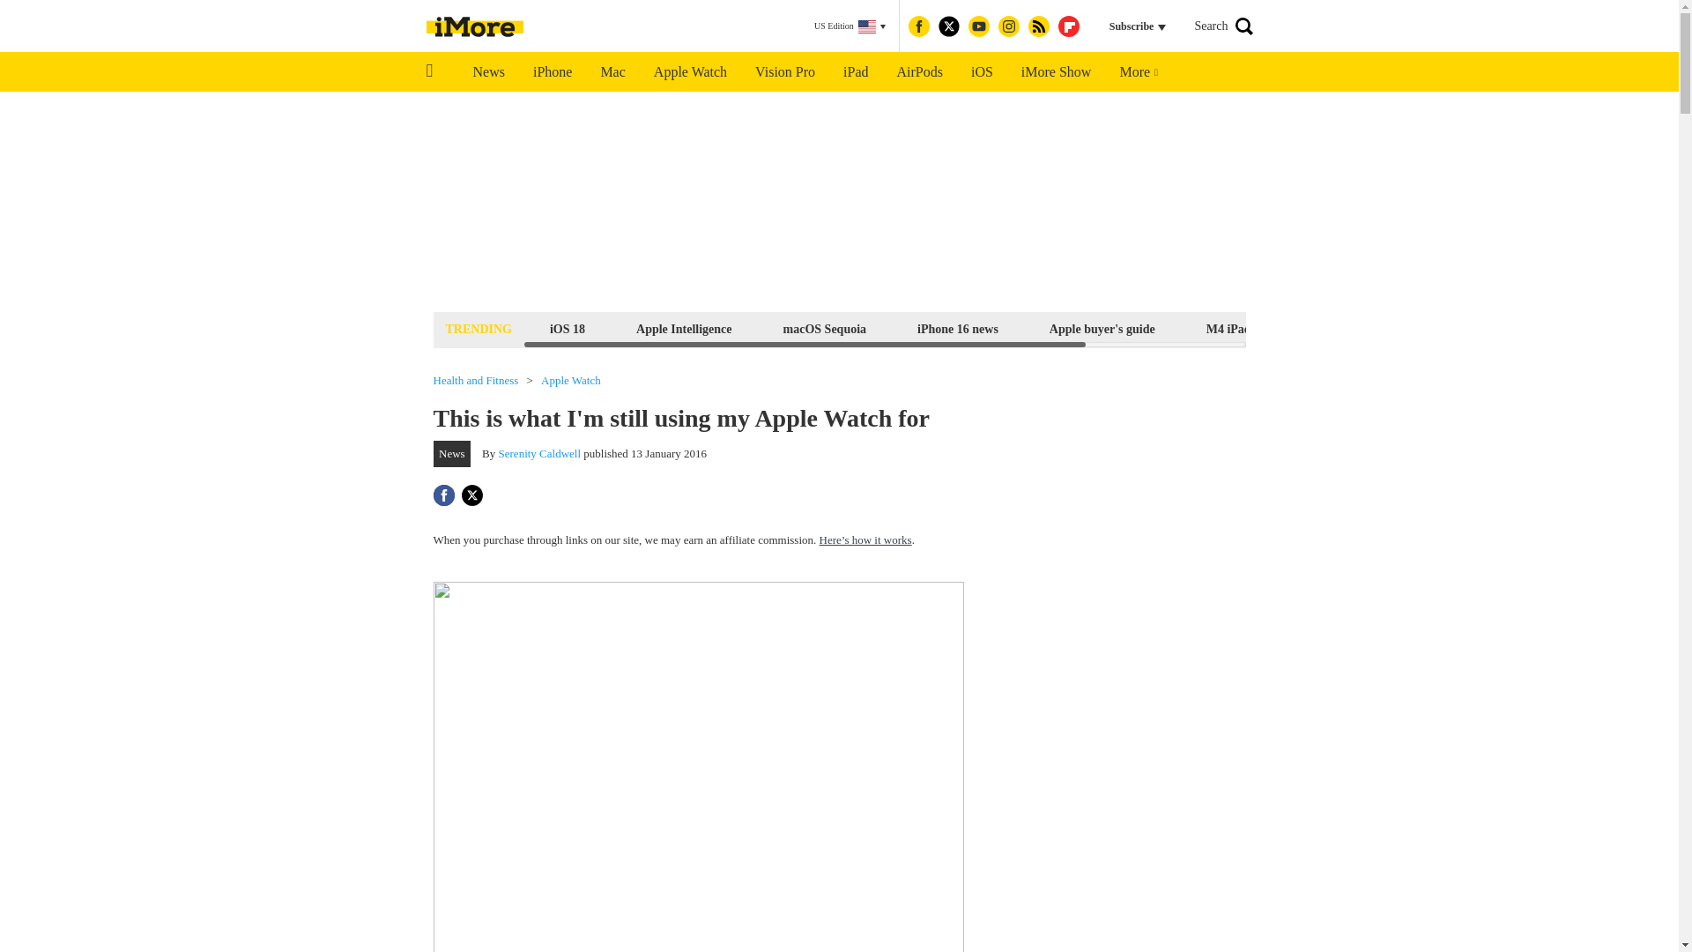  What do you see at coordinates (612, 72) in the screenshot?
I see `Mac` at bounding box center [612, 72].